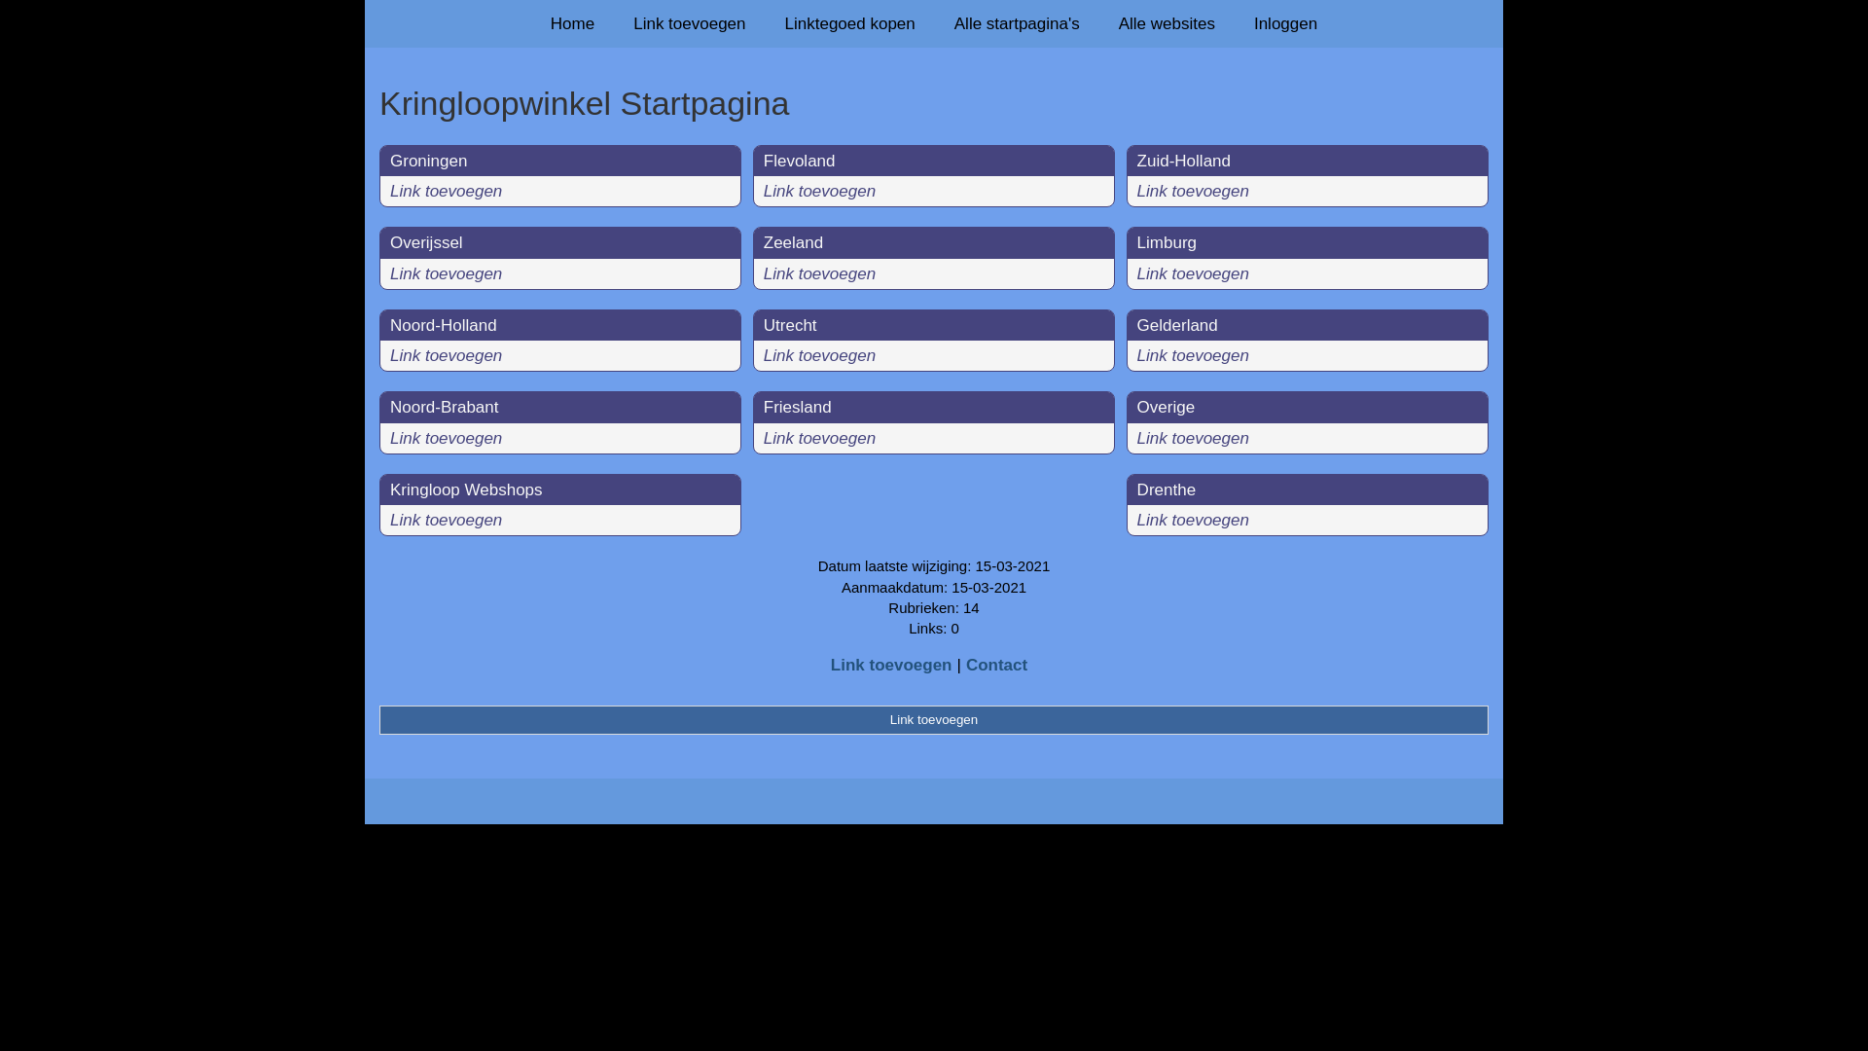 Image resolution: width=1868 pixels, height=1051 pixels. Describe the element at coordinates (934, 720) in the screenshot. I see `Link toevoegen` at that location.